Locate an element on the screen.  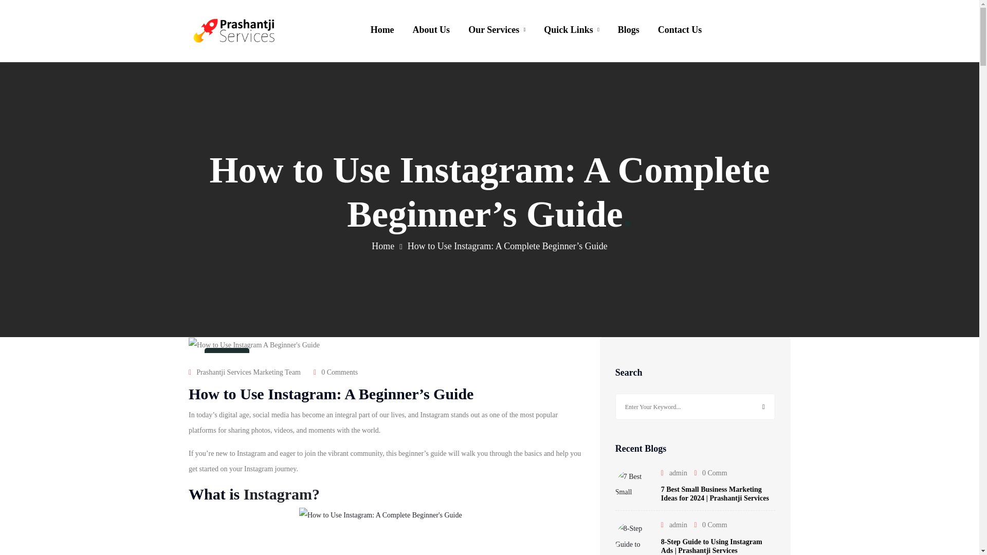
Home is located at coordinates (382, 30).